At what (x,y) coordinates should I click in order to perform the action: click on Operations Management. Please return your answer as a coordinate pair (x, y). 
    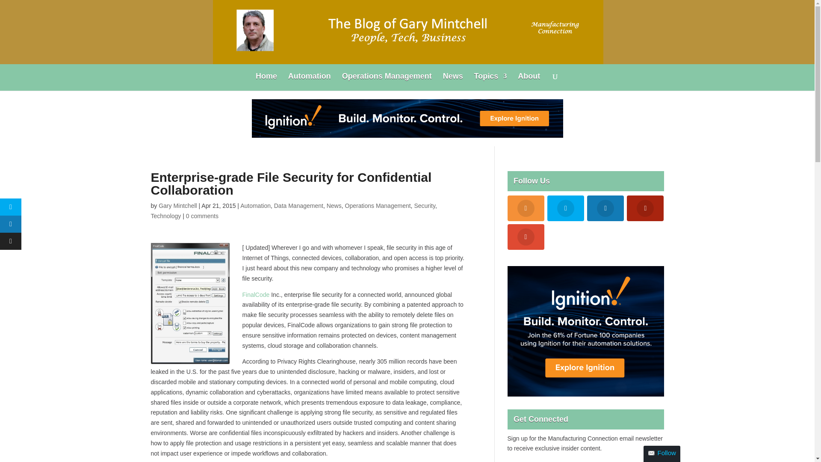
    Looking at the image, I should click on (378, 206).